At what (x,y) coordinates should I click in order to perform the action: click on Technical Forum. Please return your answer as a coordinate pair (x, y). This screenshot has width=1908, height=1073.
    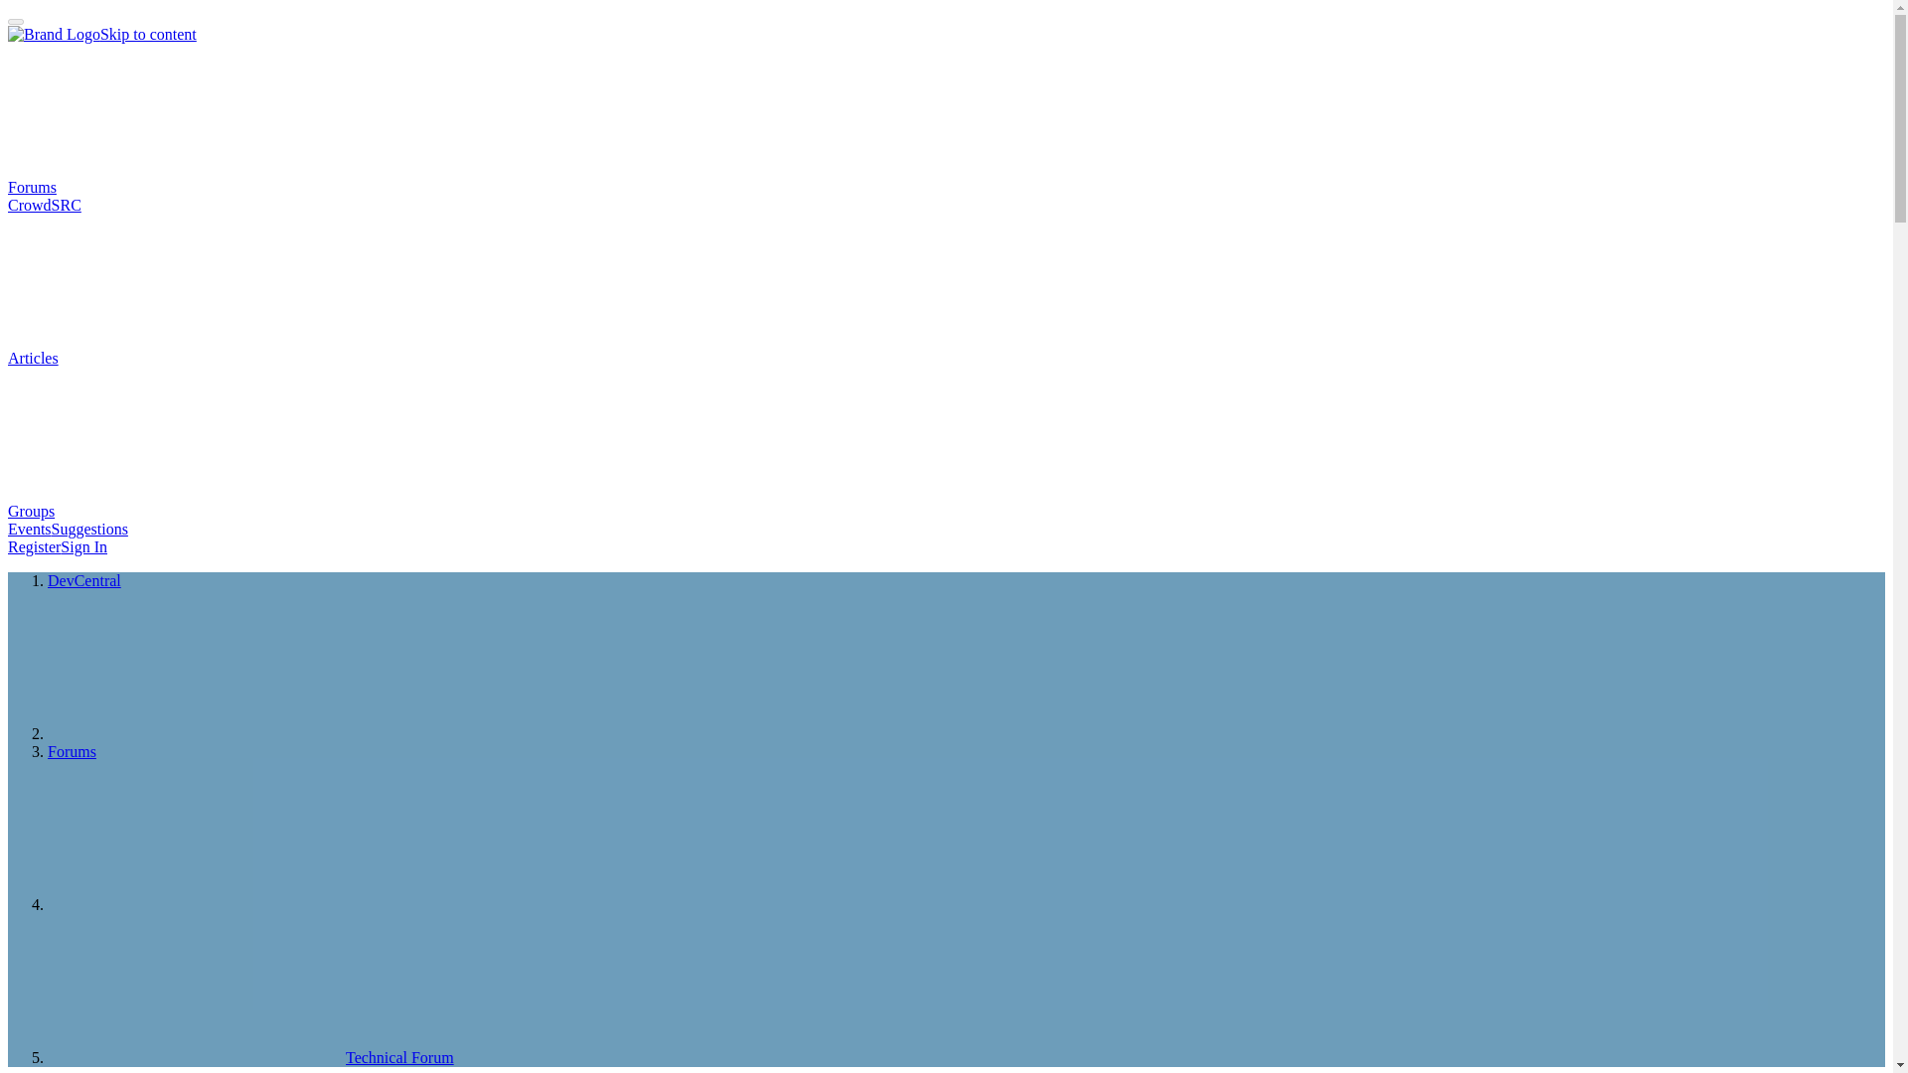
    Looking at the image, I should click on (250, 1057).